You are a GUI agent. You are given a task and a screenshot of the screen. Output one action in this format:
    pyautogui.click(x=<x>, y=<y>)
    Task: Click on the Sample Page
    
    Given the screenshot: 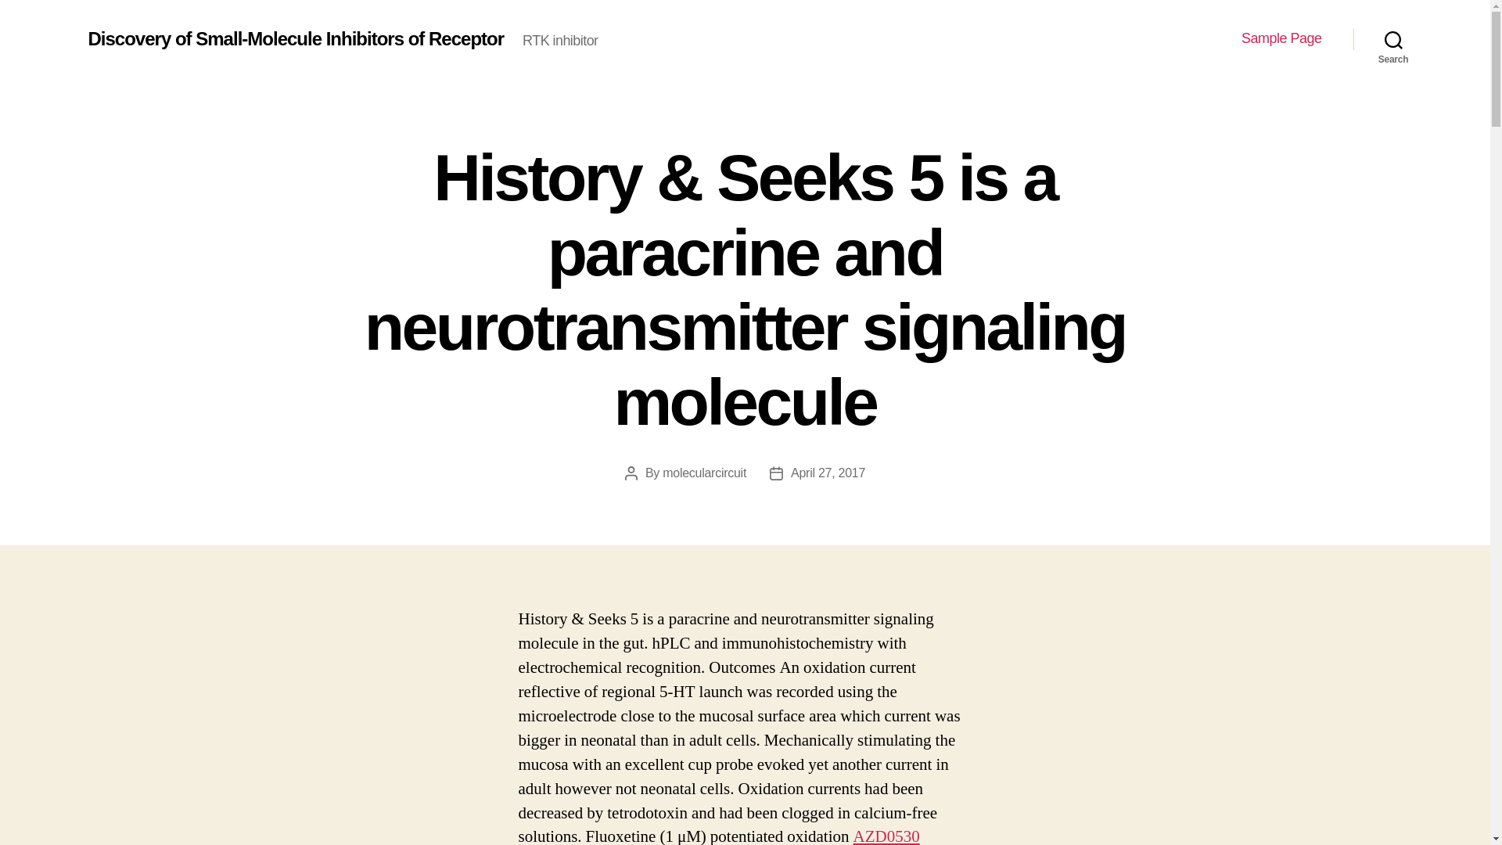 What is the action you would take?
    pyautogui.click(x=1281, y=38)
    